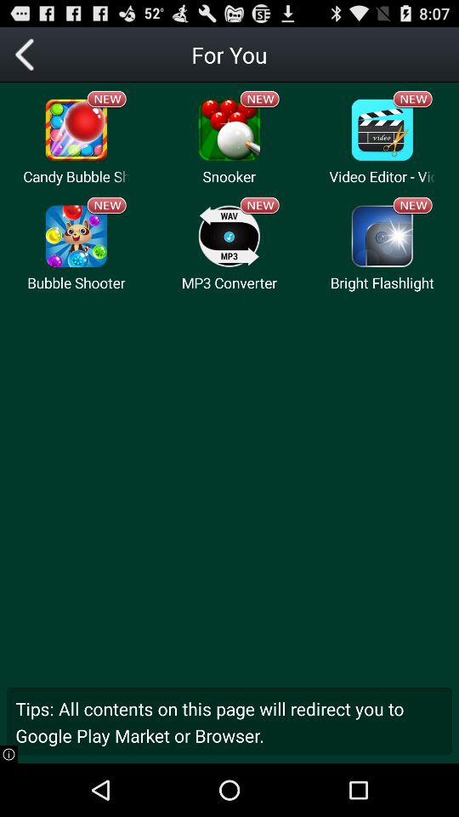 The width and height of the screenshot is (459, 817). What do you see at coordinates (27, 54) in the screenshot?
I see `go back` at bounding box center [27, 54].